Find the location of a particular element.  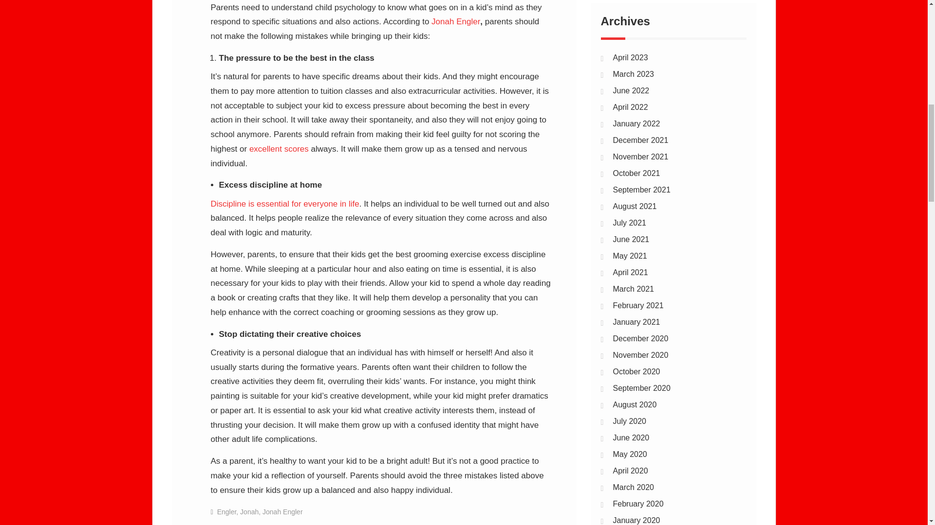

Engler is located at coordinates (226, 511).